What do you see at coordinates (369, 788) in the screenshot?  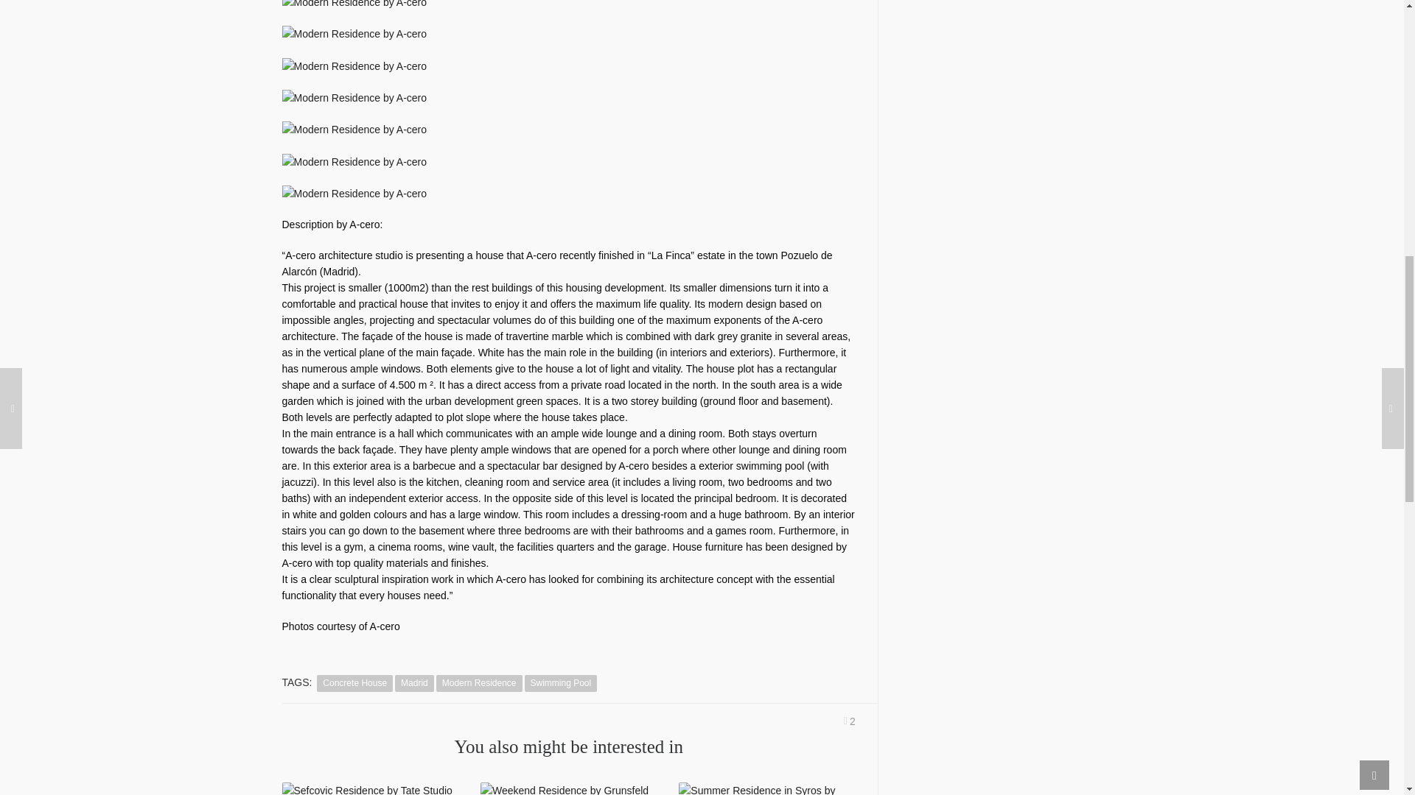 I see `Sefcovic Residence by Tate Studio Architects` at bounding box center [369, 788].